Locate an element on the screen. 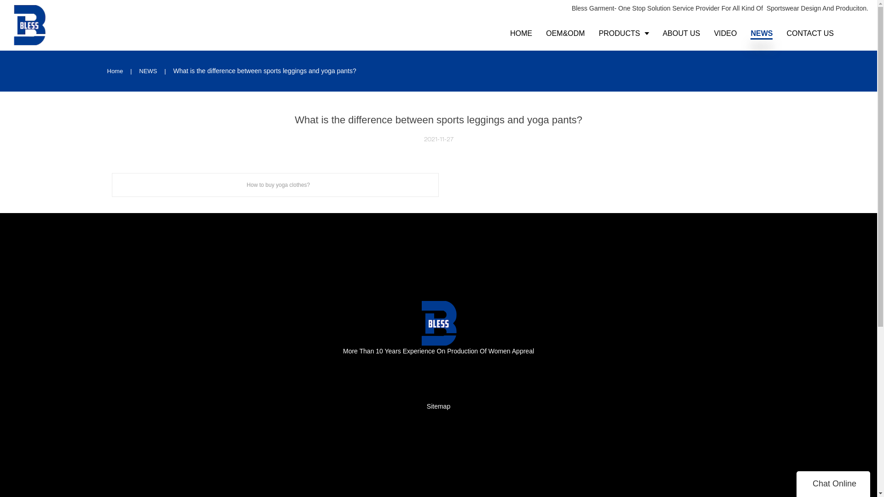  Sport Jumpsuit is located at coordinates (318, 166).